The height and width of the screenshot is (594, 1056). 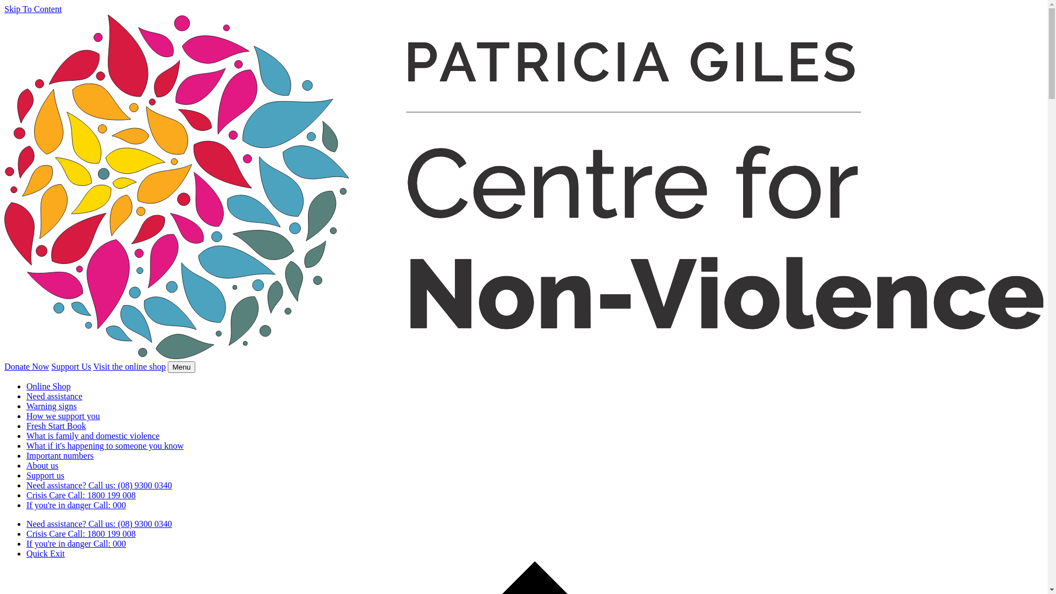 I want to click on Donate Now, so click(x=26, y=366).